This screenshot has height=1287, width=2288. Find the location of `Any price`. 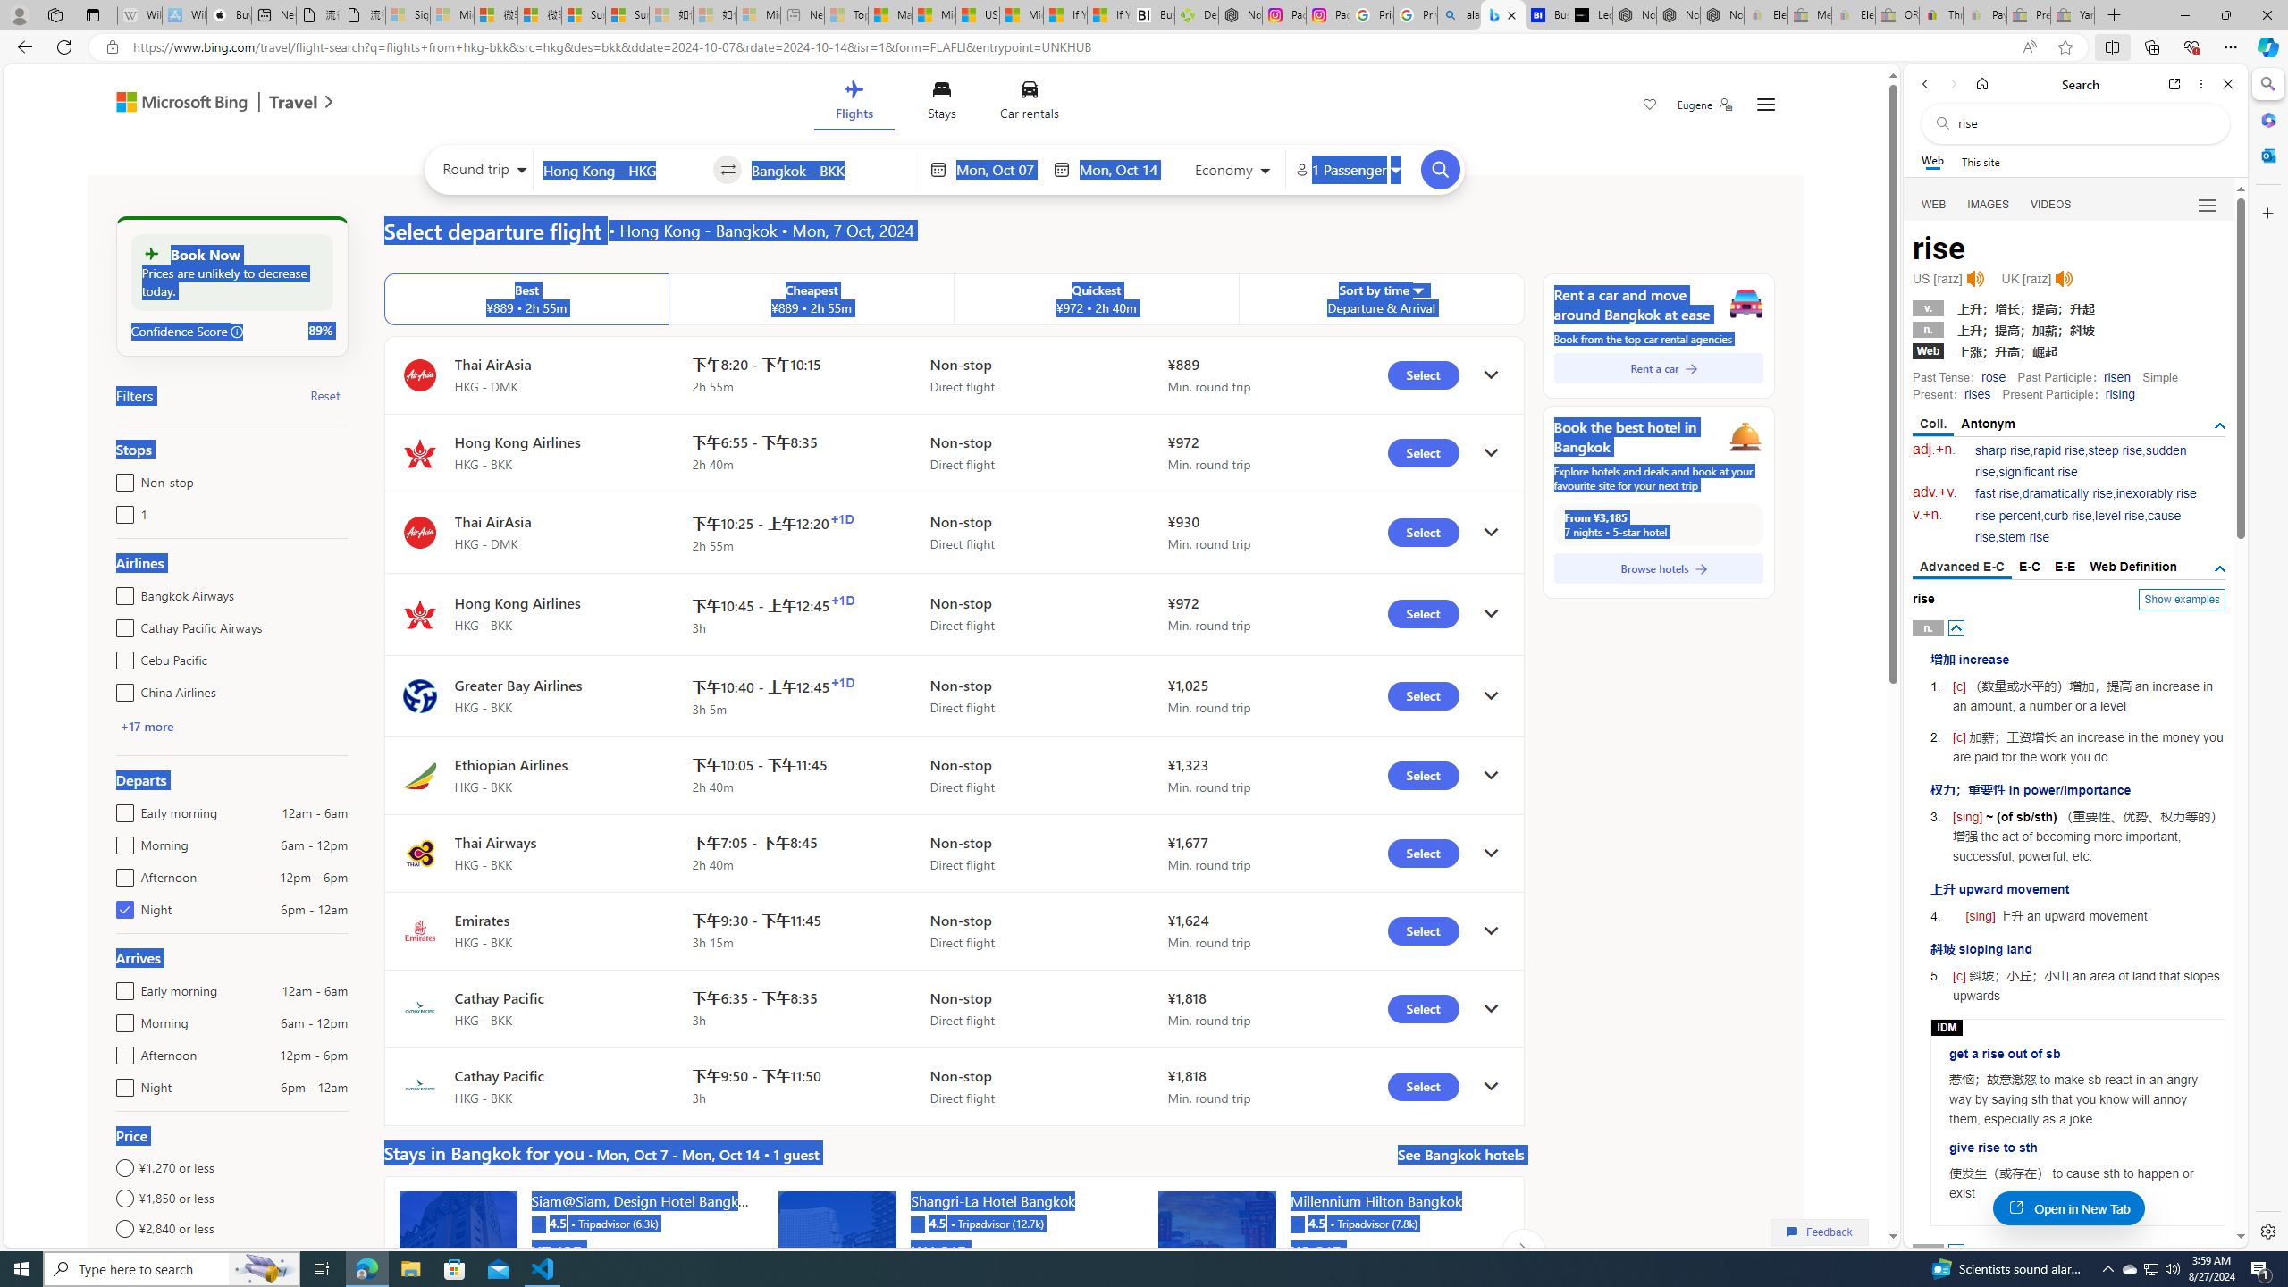

Any price is located at coordinates (231, 1258).